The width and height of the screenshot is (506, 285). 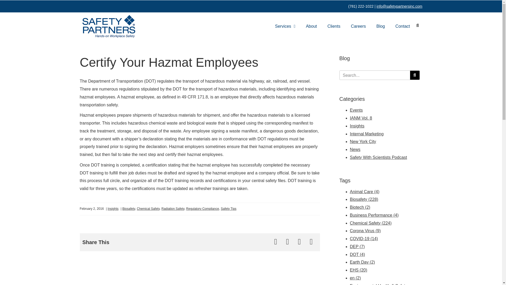 What do you see at coordinates (173, 209) in the screenshot?
I see `Radiation Safety` at bounding box center [173, 209].